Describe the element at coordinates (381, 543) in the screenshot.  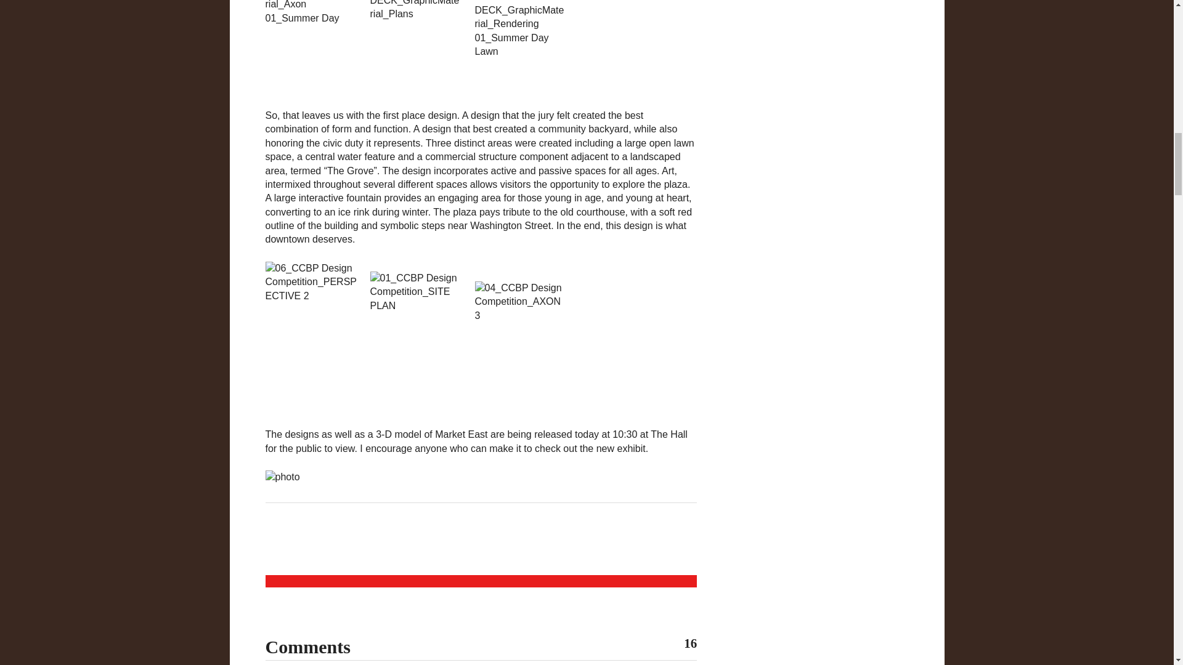
I see `Share in Facebook` at that location.